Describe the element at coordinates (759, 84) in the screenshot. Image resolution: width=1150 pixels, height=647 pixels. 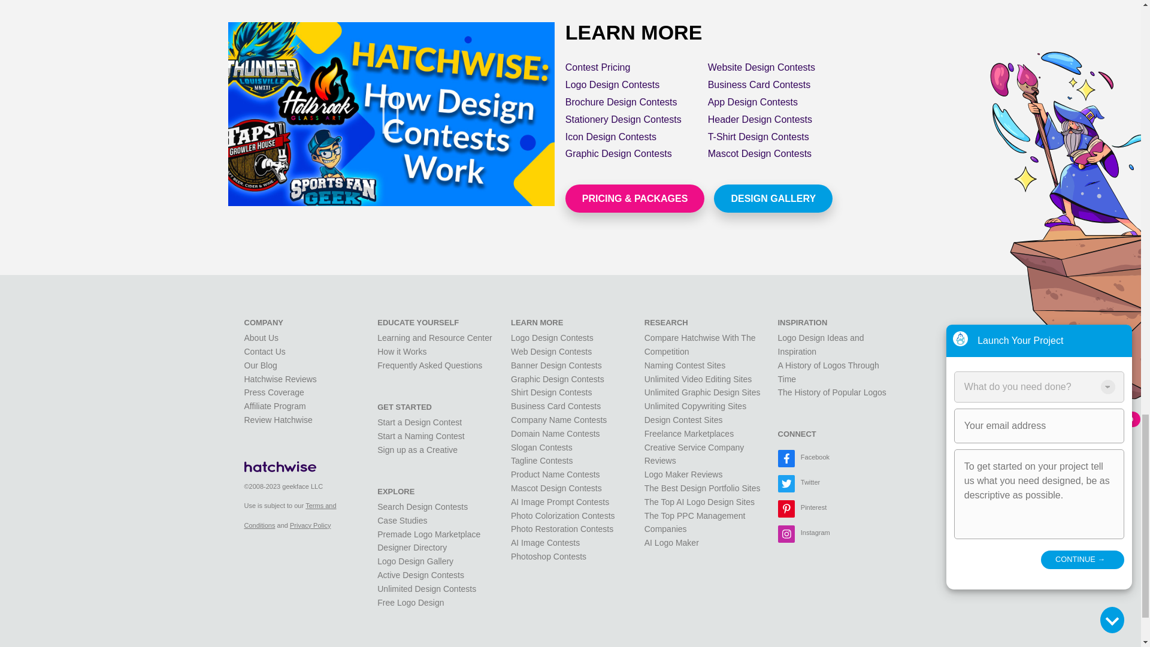
I see `Business Card Contests` at that location.